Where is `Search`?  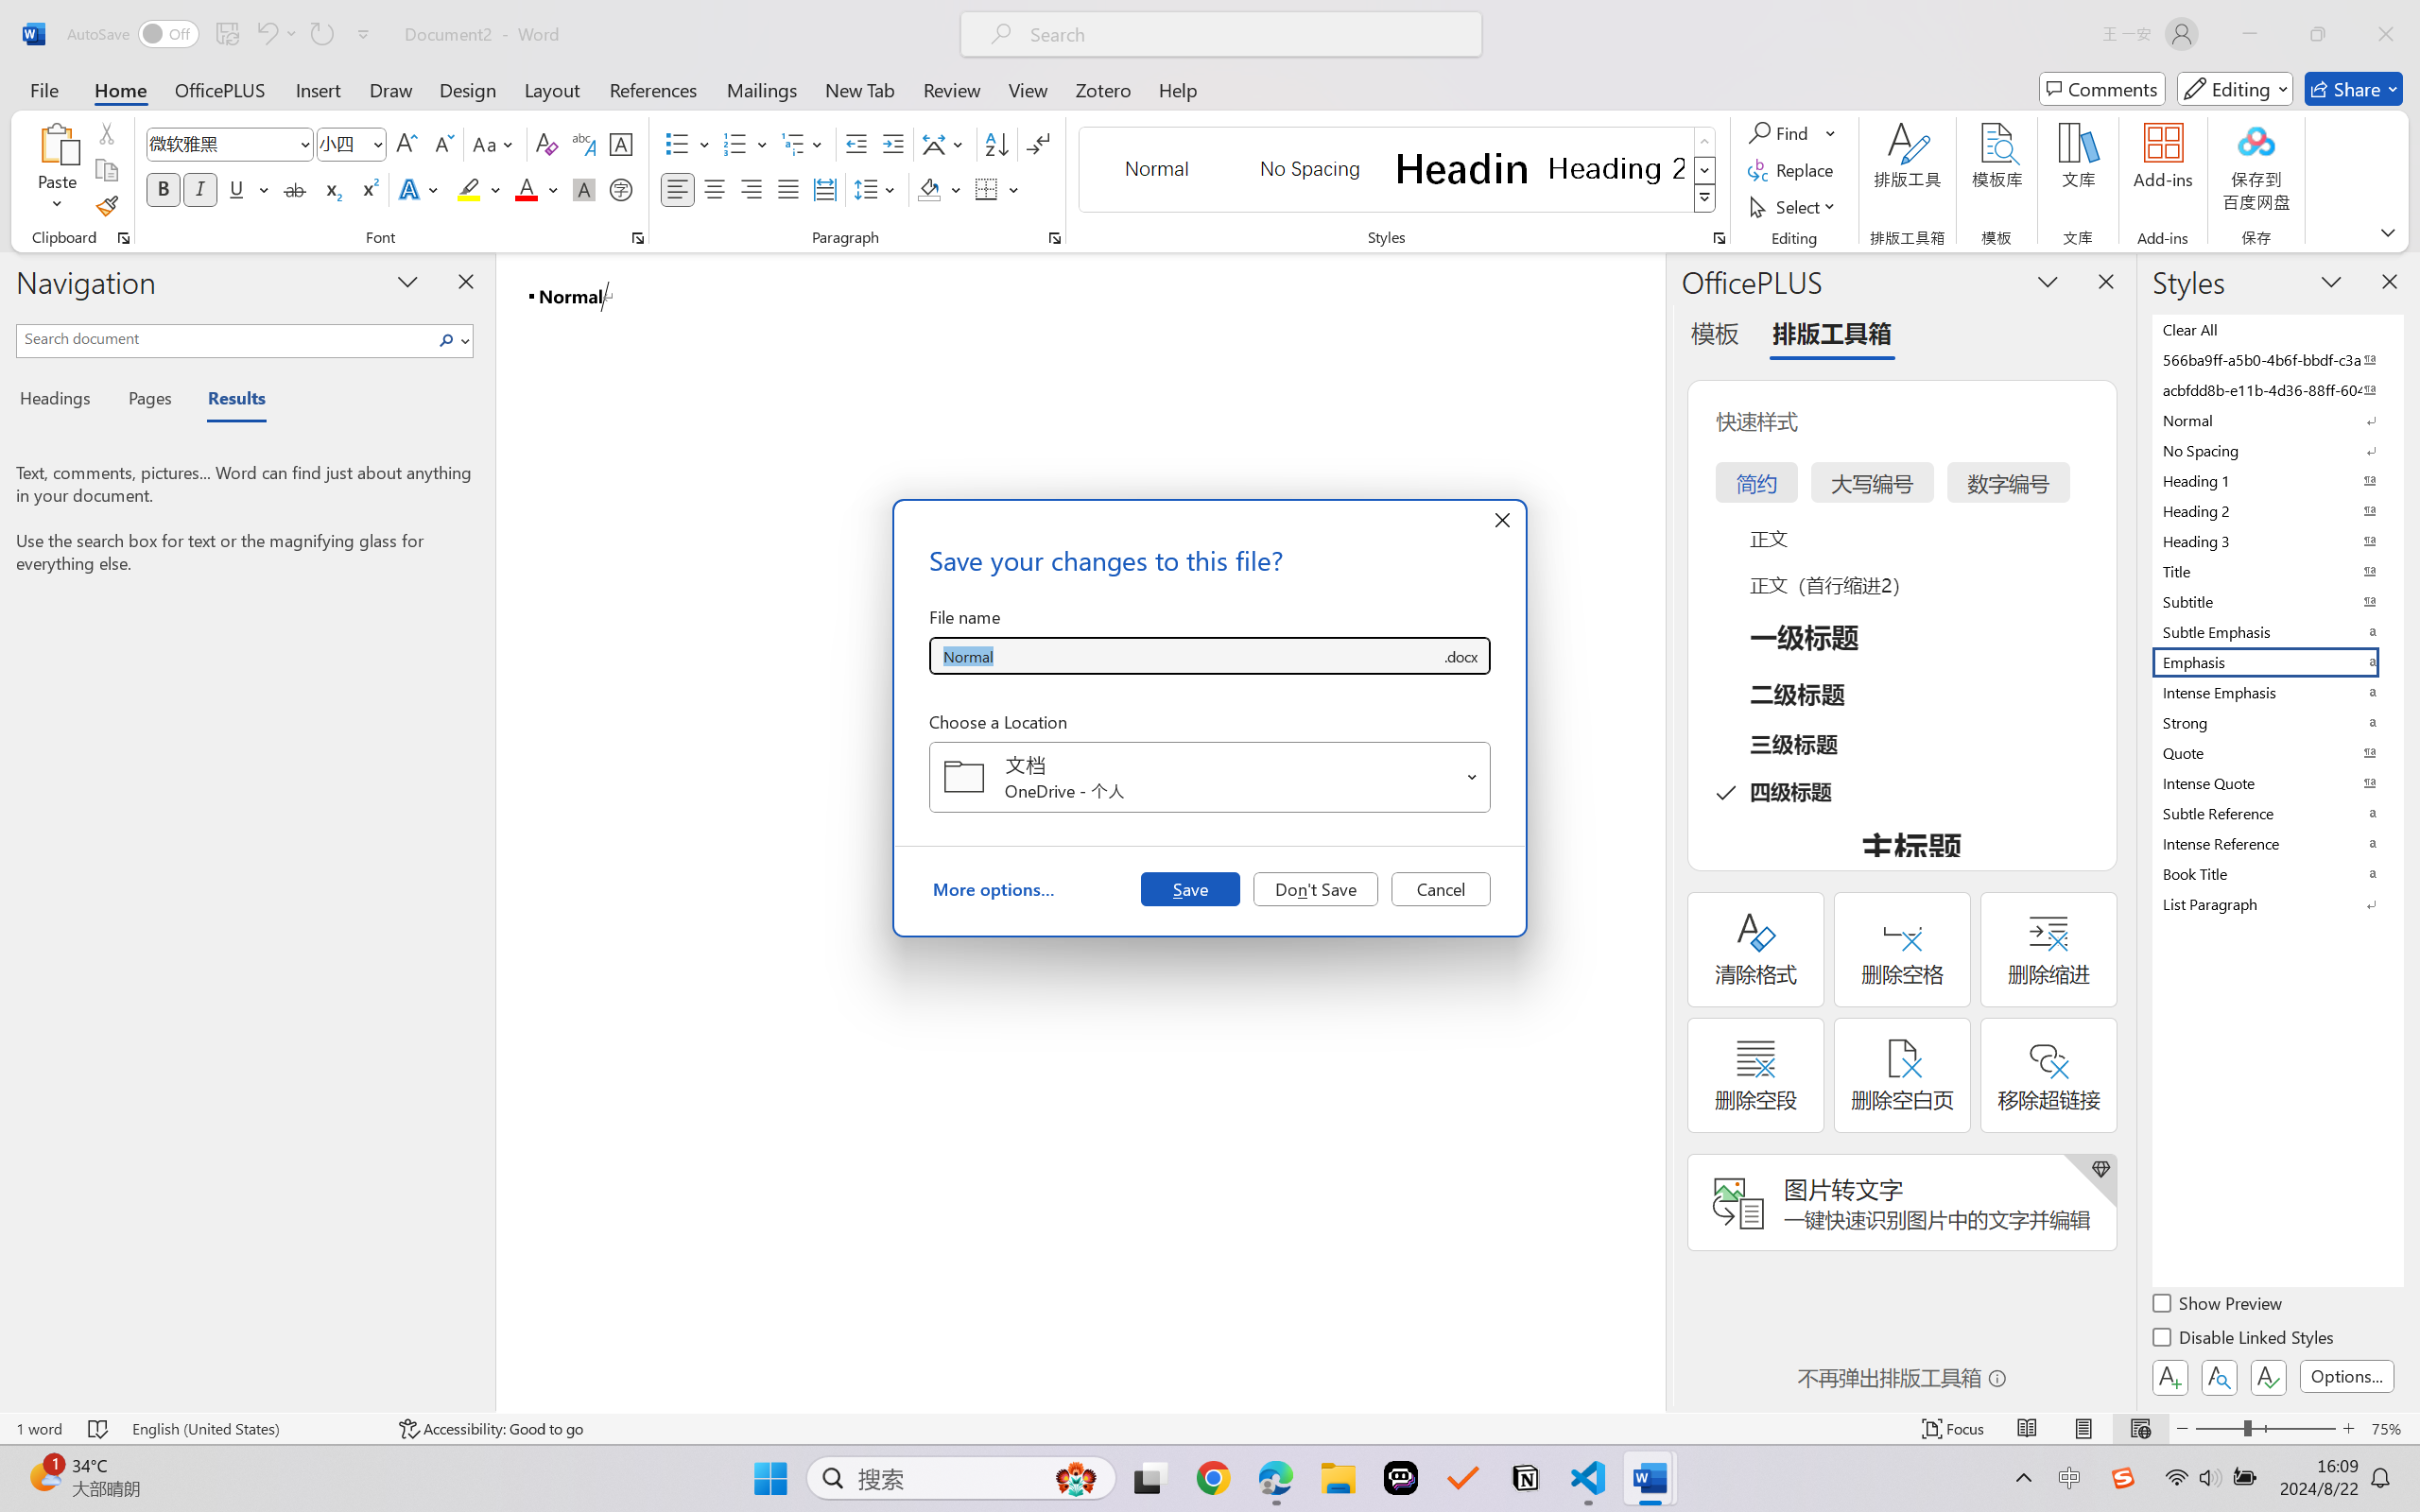
Search is located at coordinates (452, 340).